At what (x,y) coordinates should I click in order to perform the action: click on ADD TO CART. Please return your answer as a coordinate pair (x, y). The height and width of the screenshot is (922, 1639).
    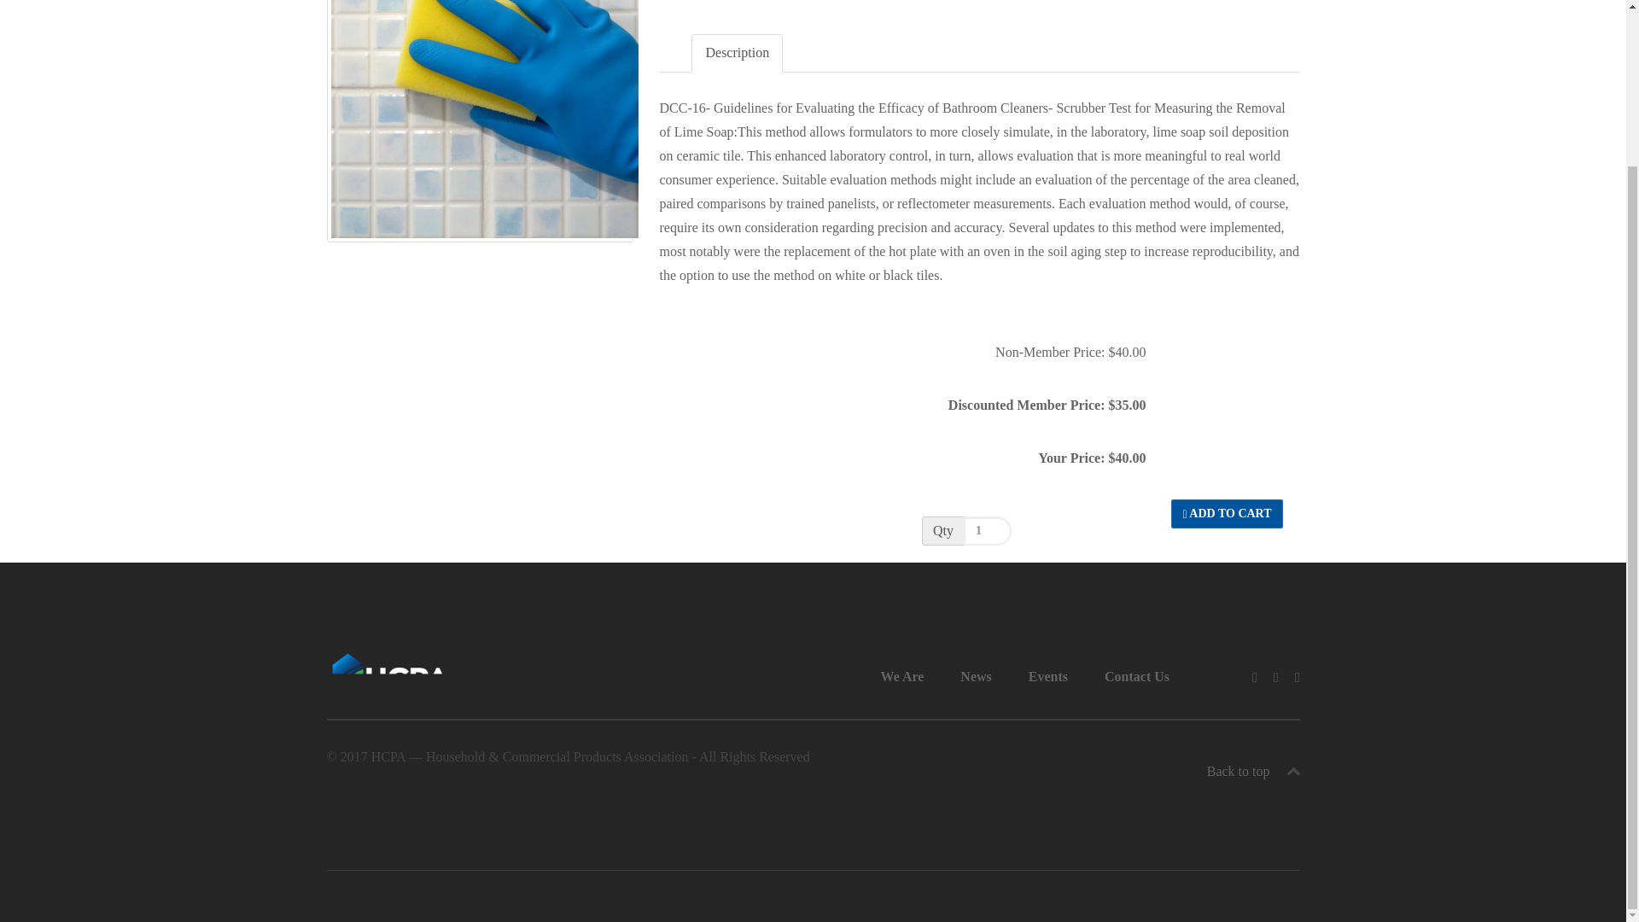
    Looking at the image, I should click on (1226, 514).